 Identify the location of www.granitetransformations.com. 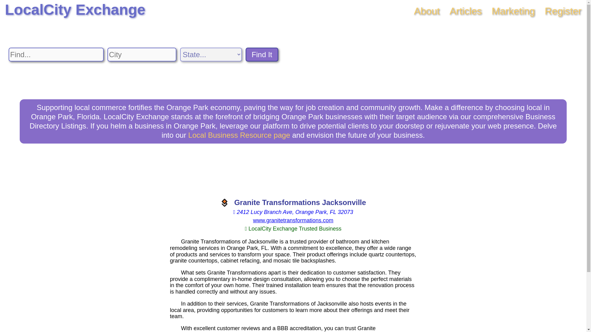
(293, 220).